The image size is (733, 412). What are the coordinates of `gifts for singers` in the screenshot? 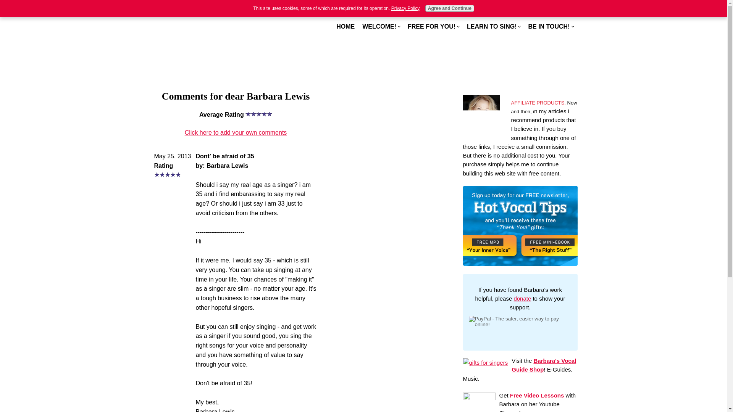 It's located at (485, 362).